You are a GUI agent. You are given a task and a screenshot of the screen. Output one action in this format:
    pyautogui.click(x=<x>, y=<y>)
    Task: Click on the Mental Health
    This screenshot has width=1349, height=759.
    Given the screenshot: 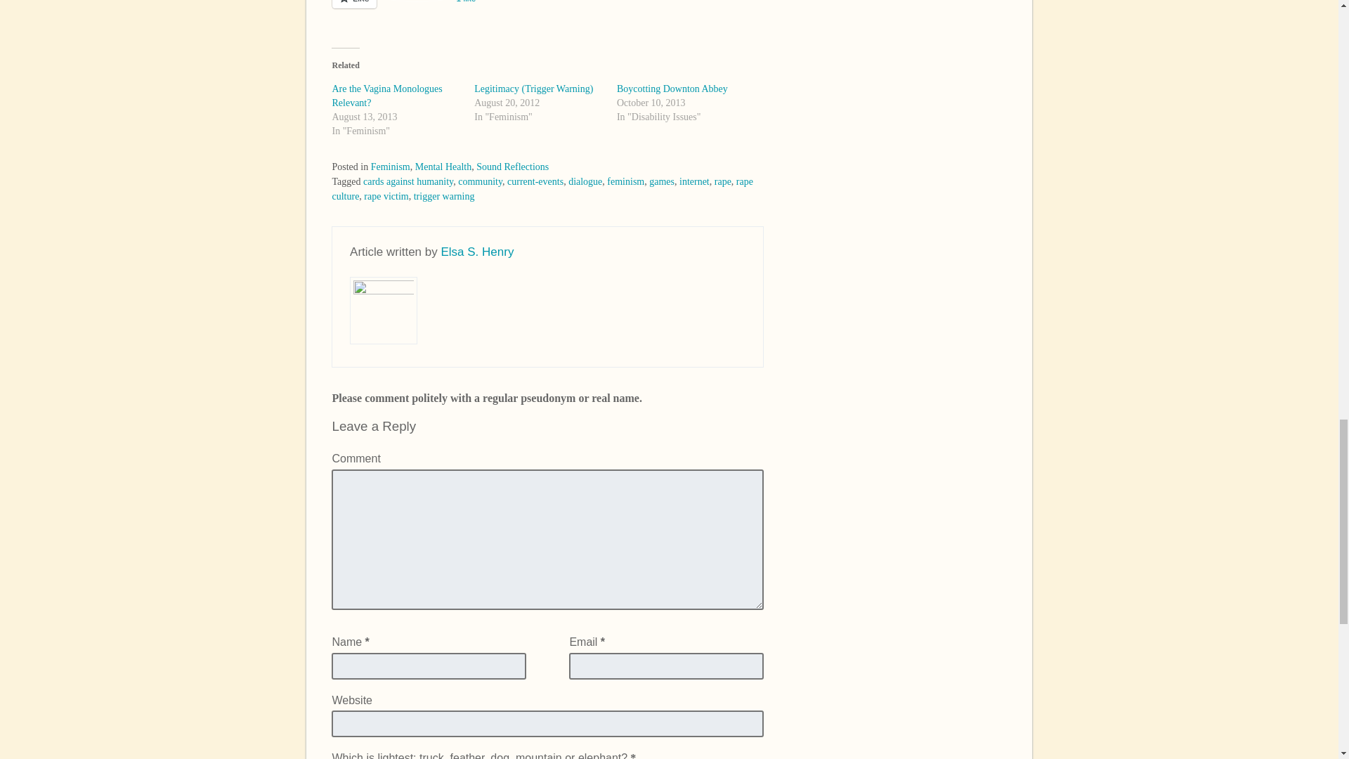 What is the action you would take?
    pyautogui.click(x=443, y=167)
    